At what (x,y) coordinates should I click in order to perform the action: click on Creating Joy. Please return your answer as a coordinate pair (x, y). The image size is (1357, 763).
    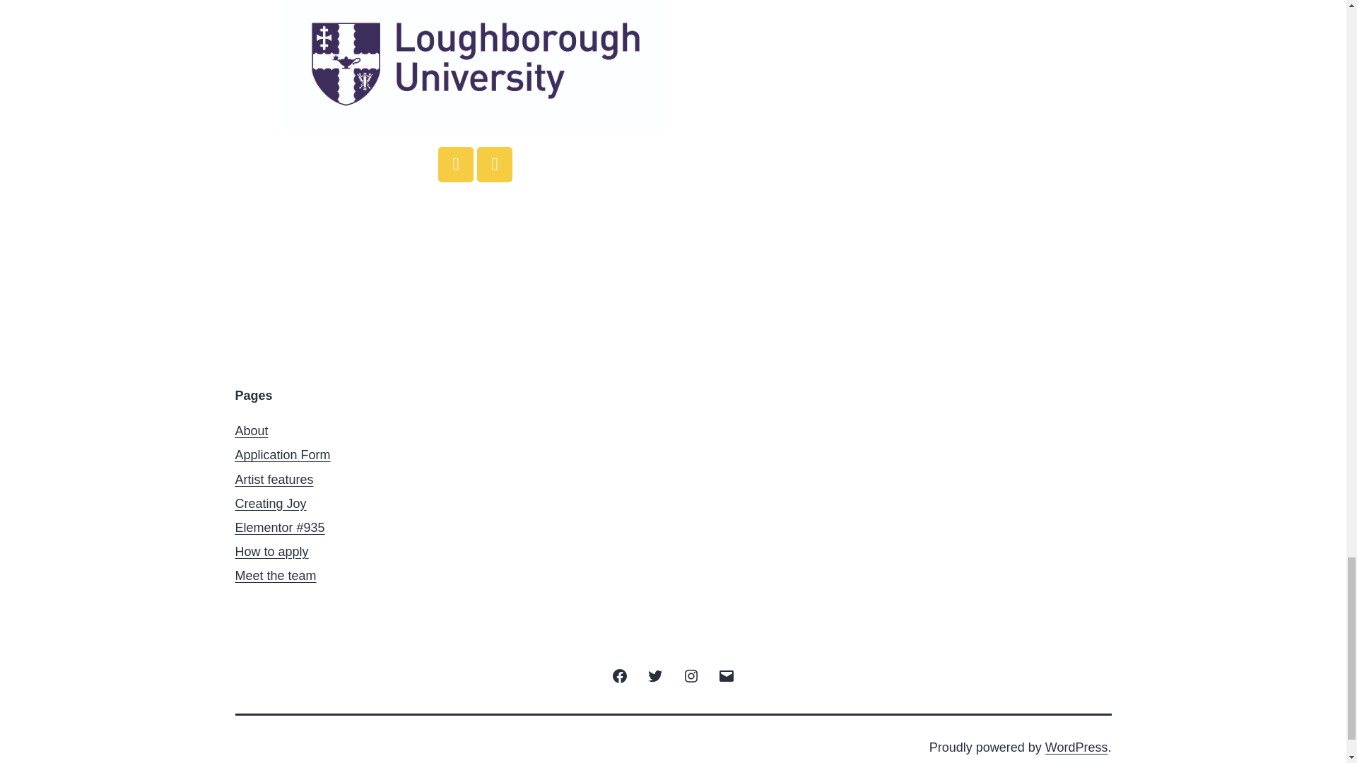
    Looking at the image, I should click on (270, 503).